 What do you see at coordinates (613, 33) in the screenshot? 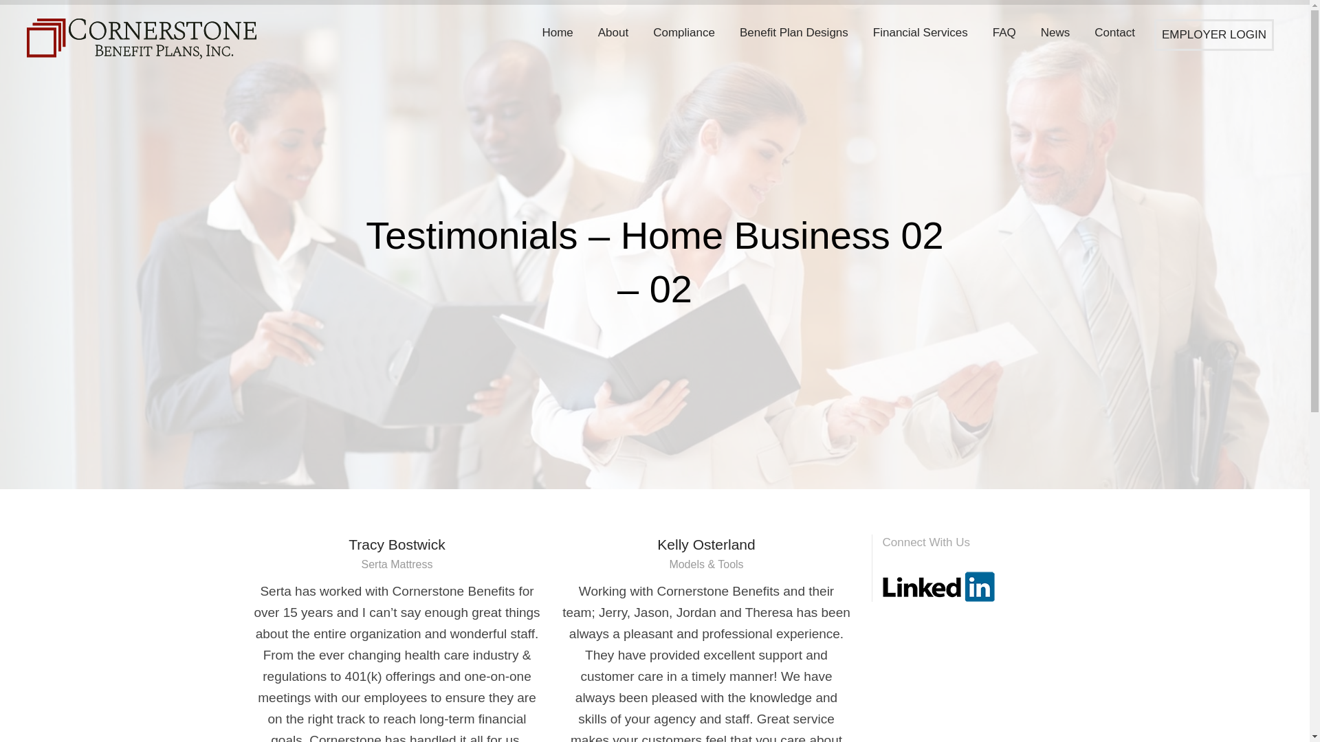
I see `About` at bounding box center [613, 33].